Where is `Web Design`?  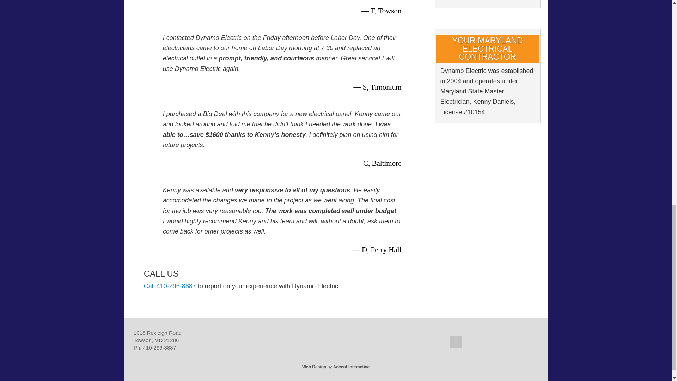
Web Design is located at coordinates (315, 367).